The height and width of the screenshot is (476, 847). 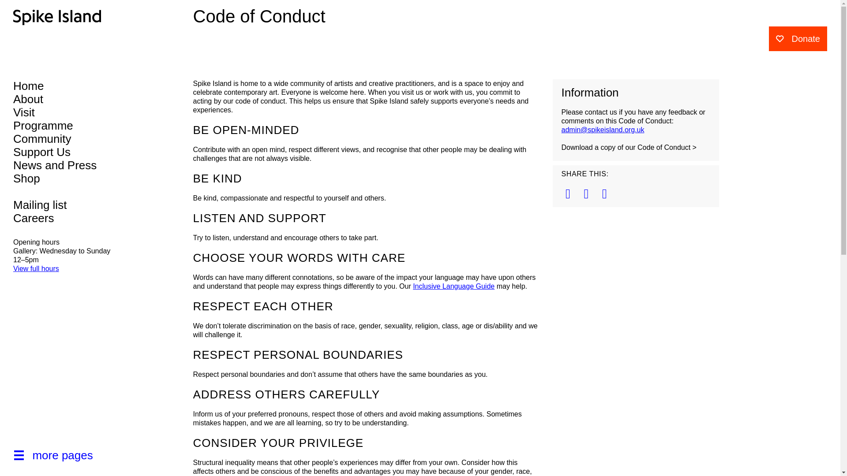 I want to click on more pages, so click(x=72, y=460).